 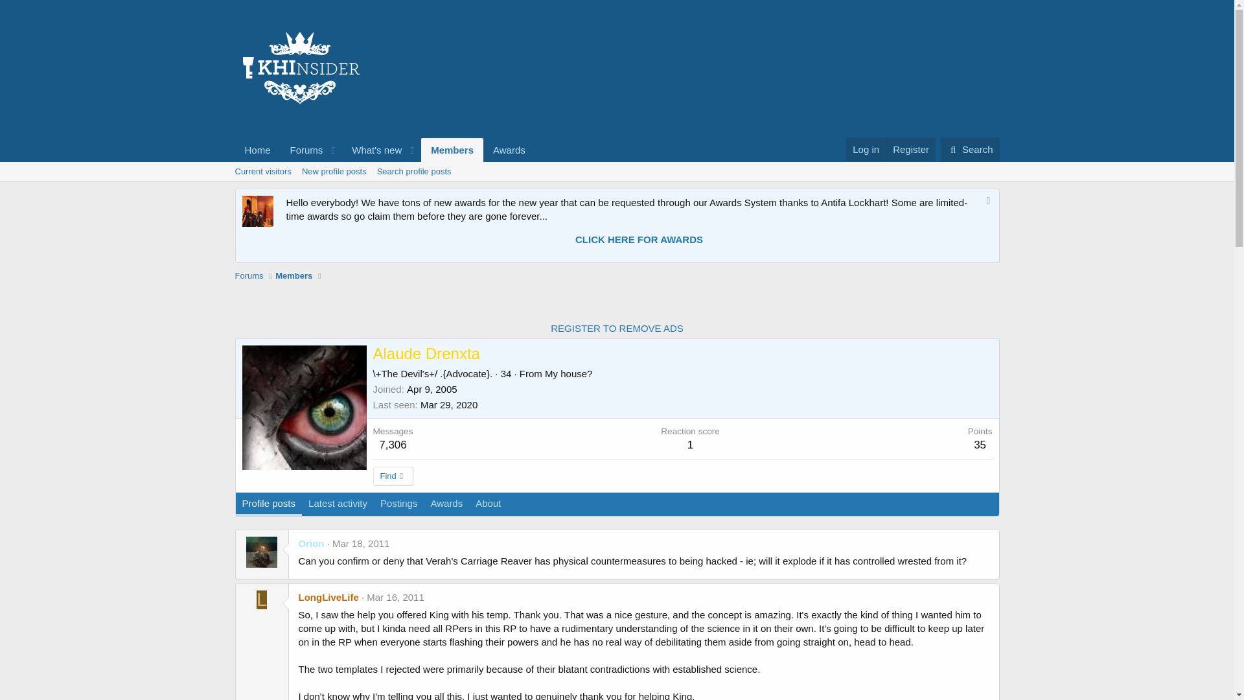 I want to click on Search profile posts, so click(x=384, y=149).